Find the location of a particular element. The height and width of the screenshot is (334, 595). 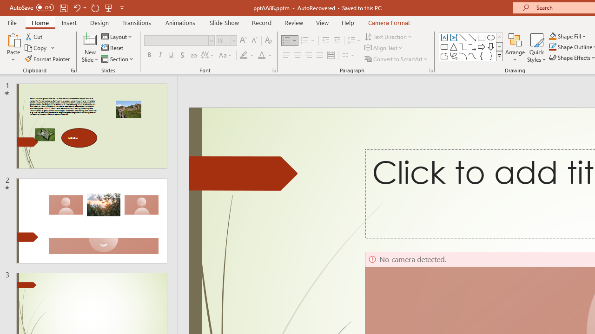

Insert is located at coordinates (70, 22).